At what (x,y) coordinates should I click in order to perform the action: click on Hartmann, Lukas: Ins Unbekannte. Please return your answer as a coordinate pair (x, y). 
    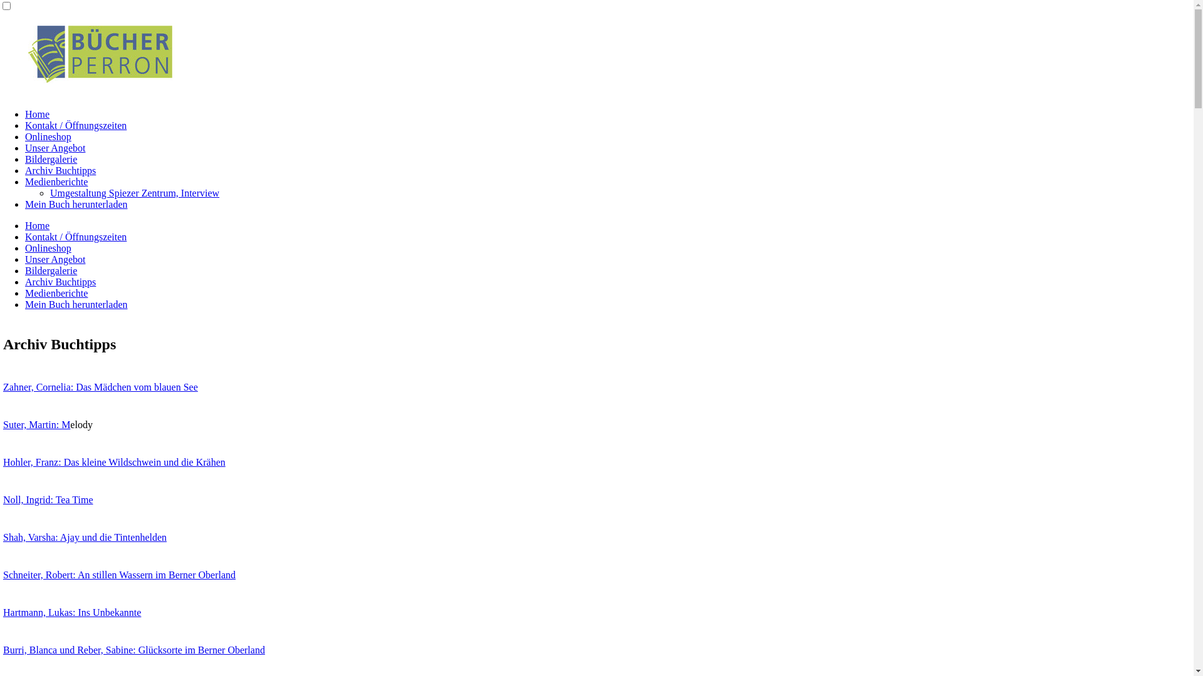
    Looking at the image, I should click on (72, 612).